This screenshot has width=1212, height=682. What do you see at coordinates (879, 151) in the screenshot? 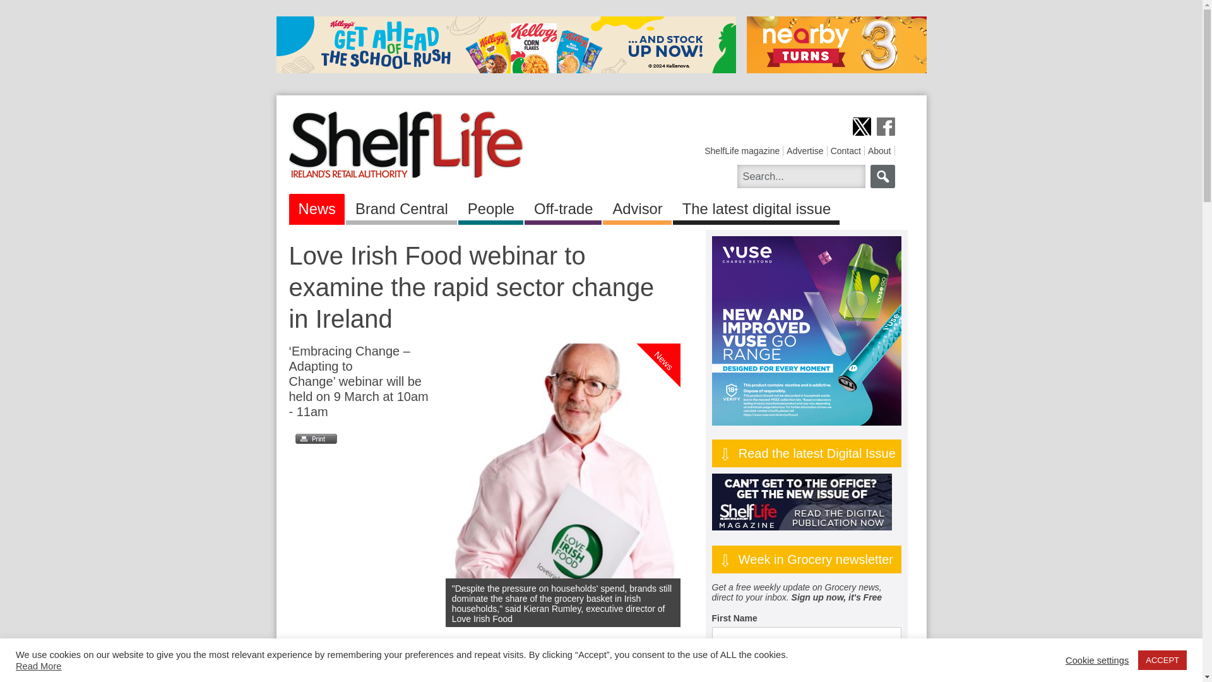
I see `About` at bounding box center [879, 151].